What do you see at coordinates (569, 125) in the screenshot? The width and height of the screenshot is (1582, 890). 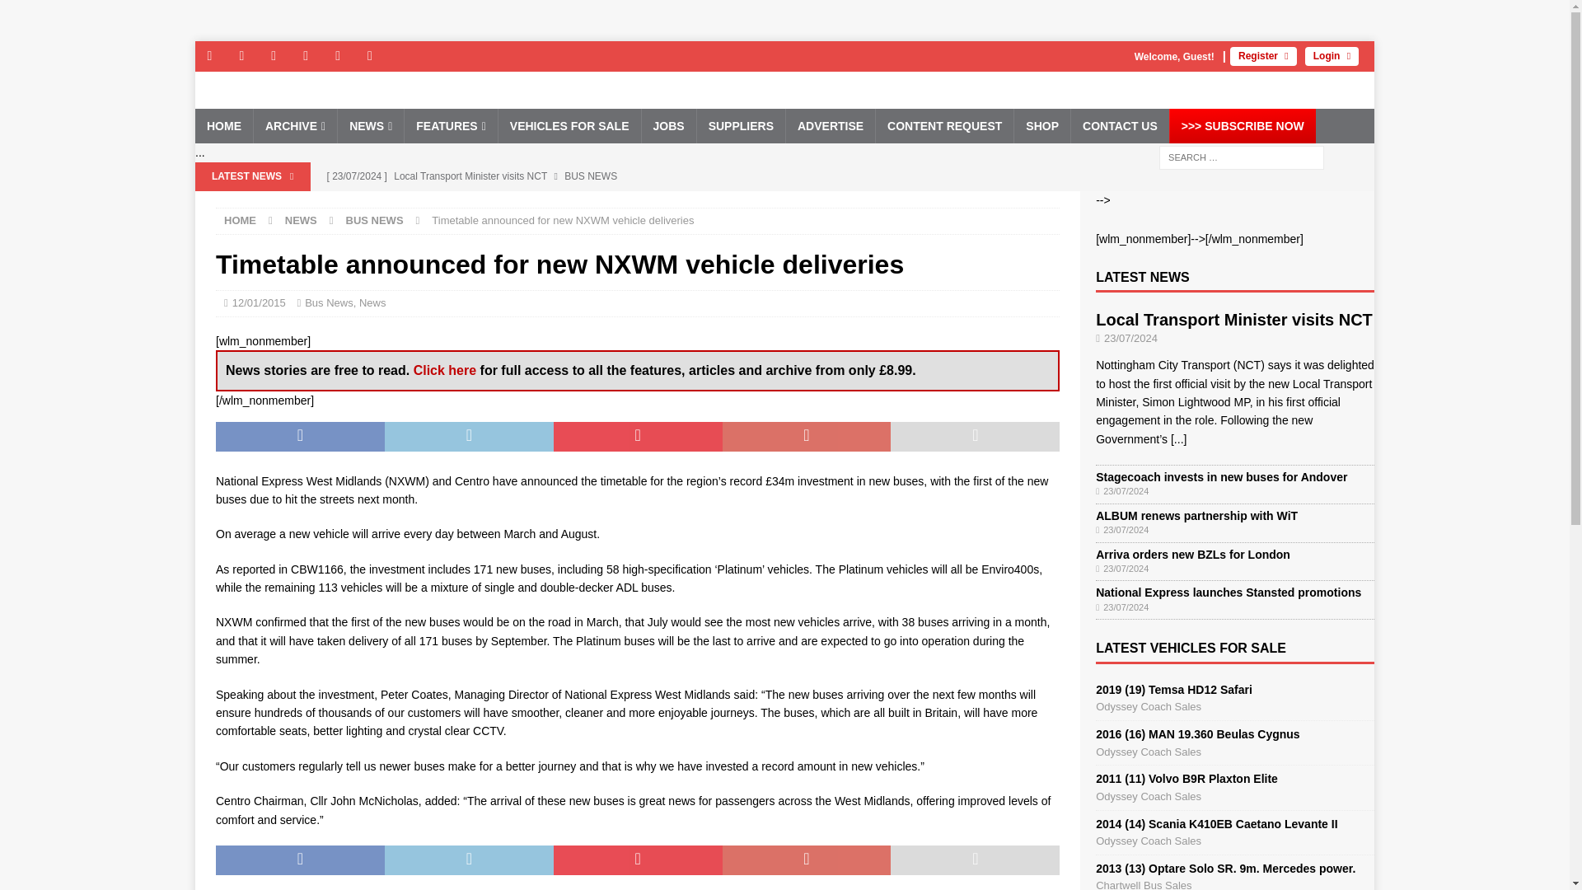 I see `VEHICLES FOR SALE` at bounding box center [569, 125].